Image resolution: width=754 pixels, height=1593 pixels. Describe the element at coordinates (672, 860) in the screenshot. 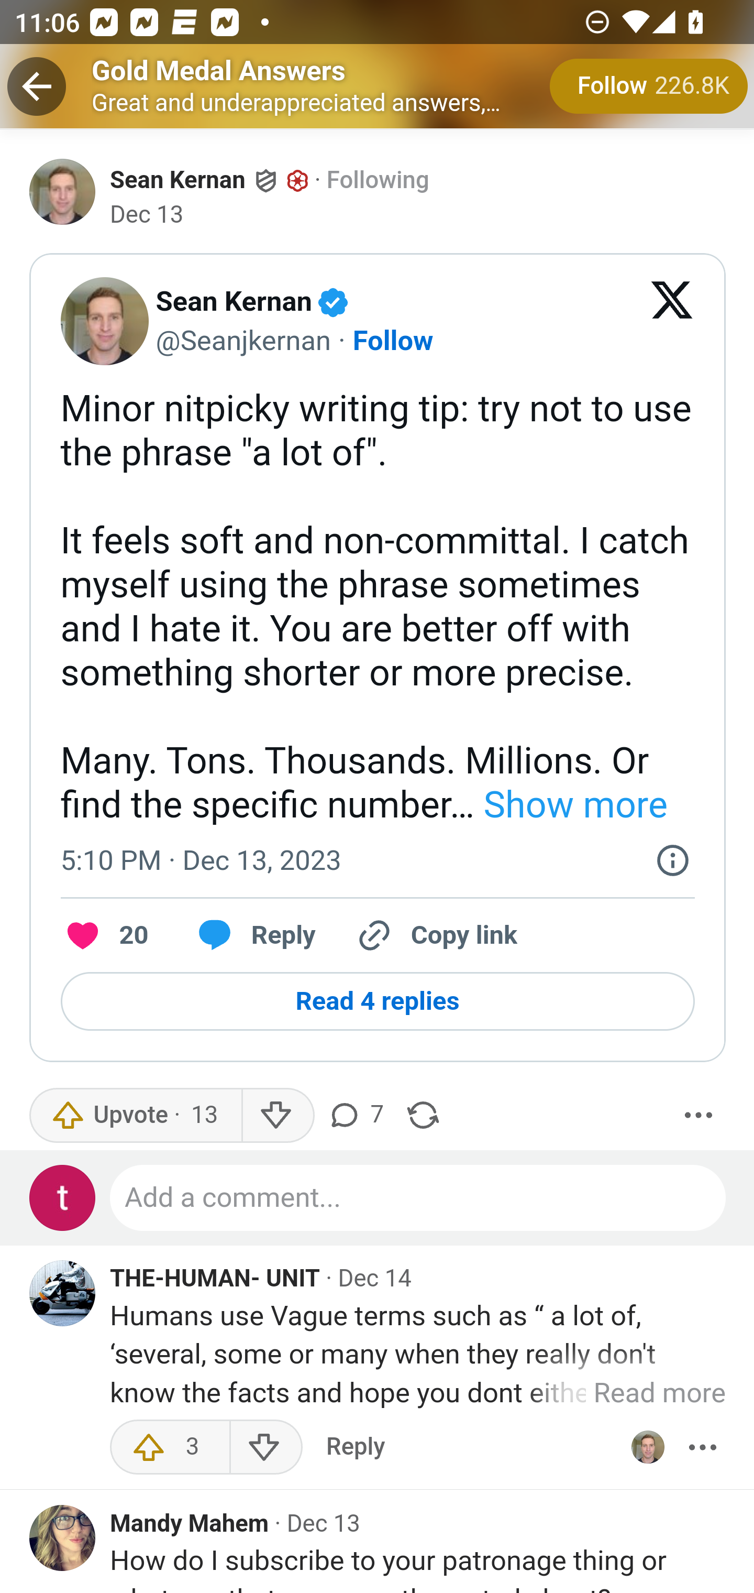

I see `X Ads info and privacy` at that location.